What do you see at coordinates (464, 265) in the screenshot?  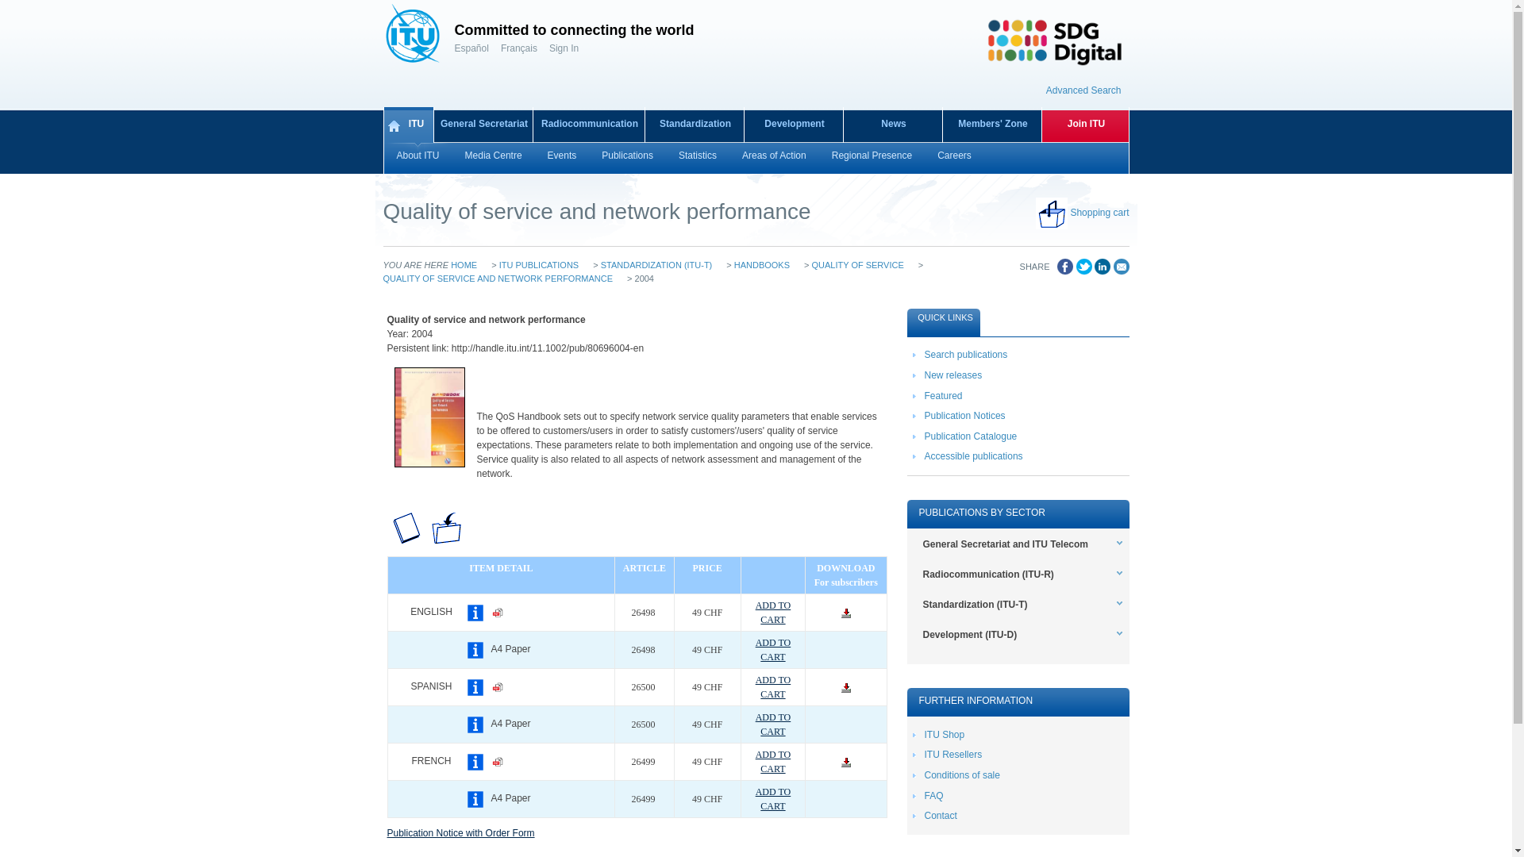 I see `HOME` at bounding box center [464, 265].